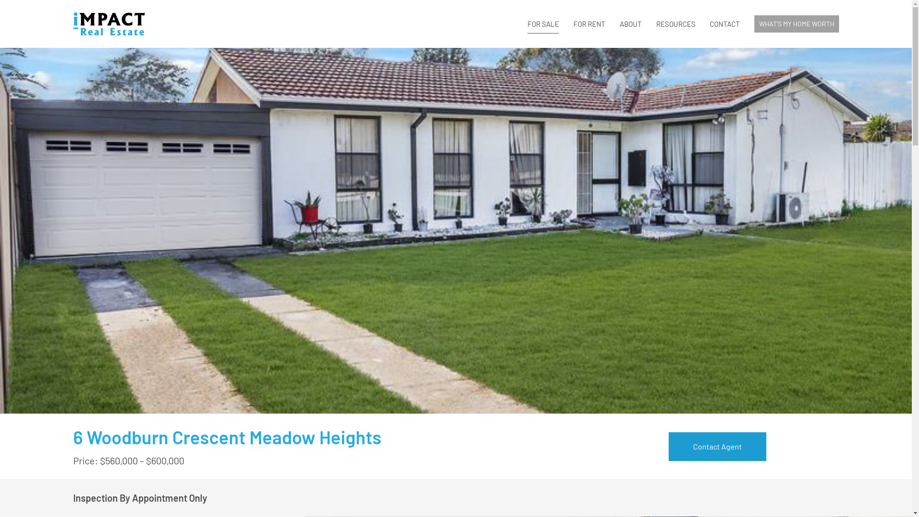  What do you see at coordinates (589, 24) in the screenshot?
I see `FOR RENT` at bounding box center [589, 24].